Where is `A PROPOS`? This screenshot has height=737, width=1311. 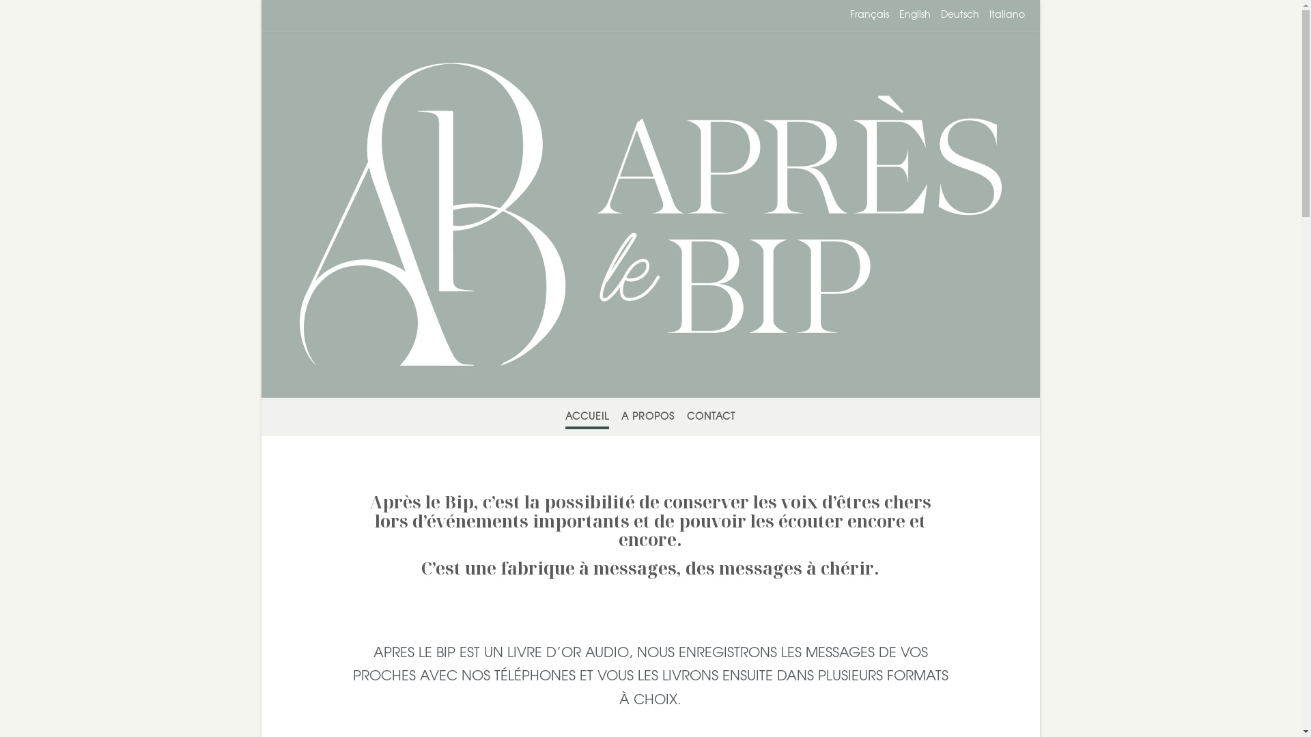
A PROPOS is located at coordinates (647, 418).